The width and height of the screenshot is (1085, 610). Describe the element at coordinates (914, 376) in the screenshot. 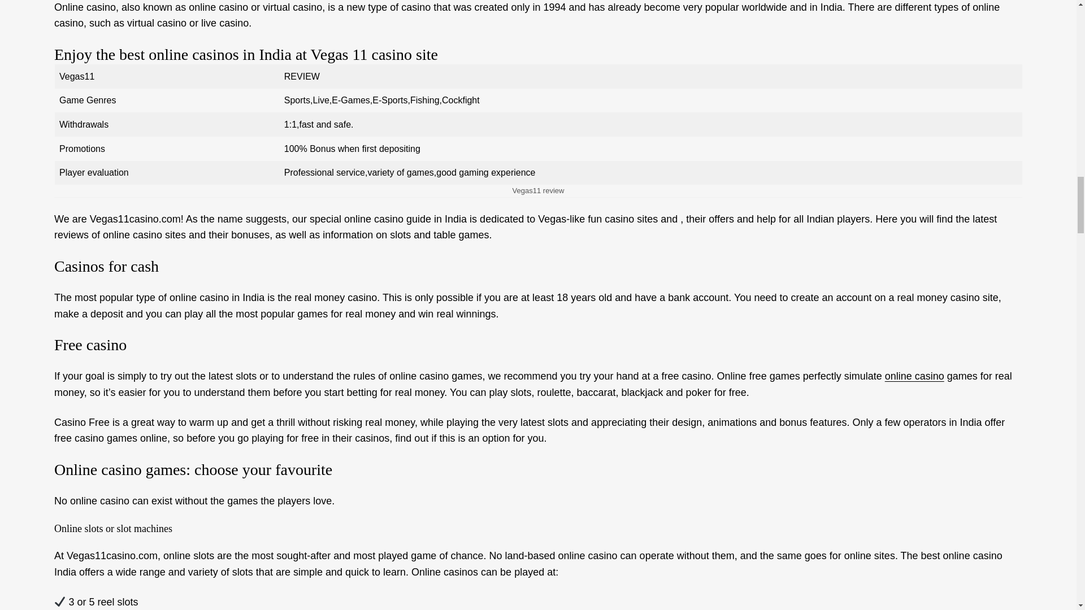

I see `online casino` at that location.